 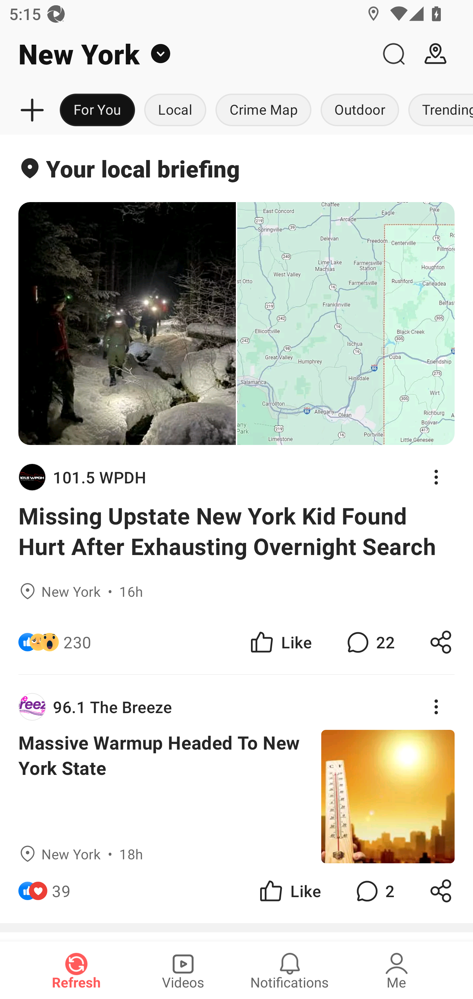 What do you see at coordinates (438, 110) in the screenshot?
I see `Trending` at bounding box center [438, 110].